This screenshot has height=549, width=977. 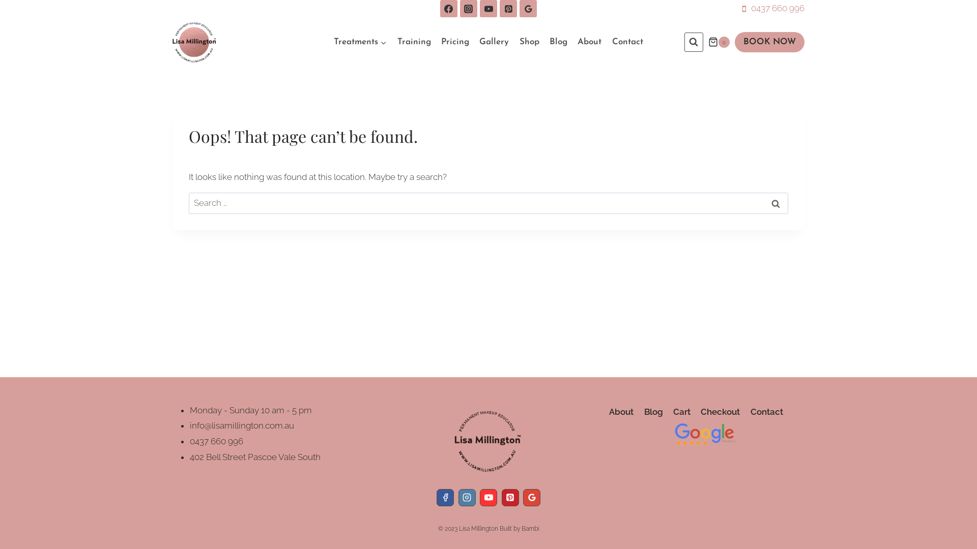 I want to click on Blog, so click(x=653, y=412).